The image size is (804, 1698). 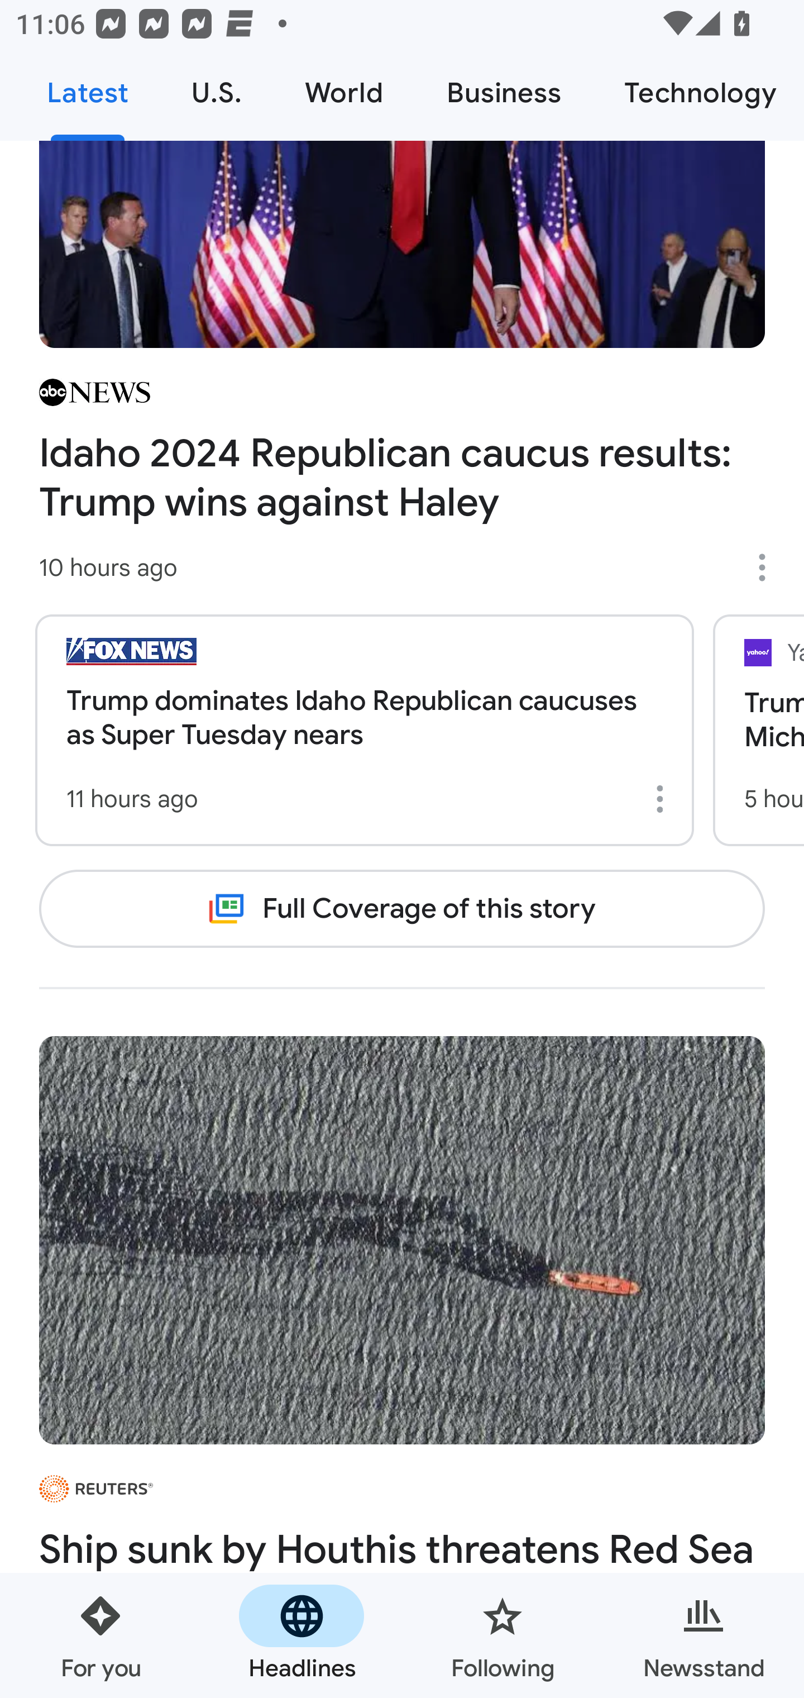 What do you see at coordinates (769, 567) in the screenshot?
I see `More options` at bounding box center [769, 567].